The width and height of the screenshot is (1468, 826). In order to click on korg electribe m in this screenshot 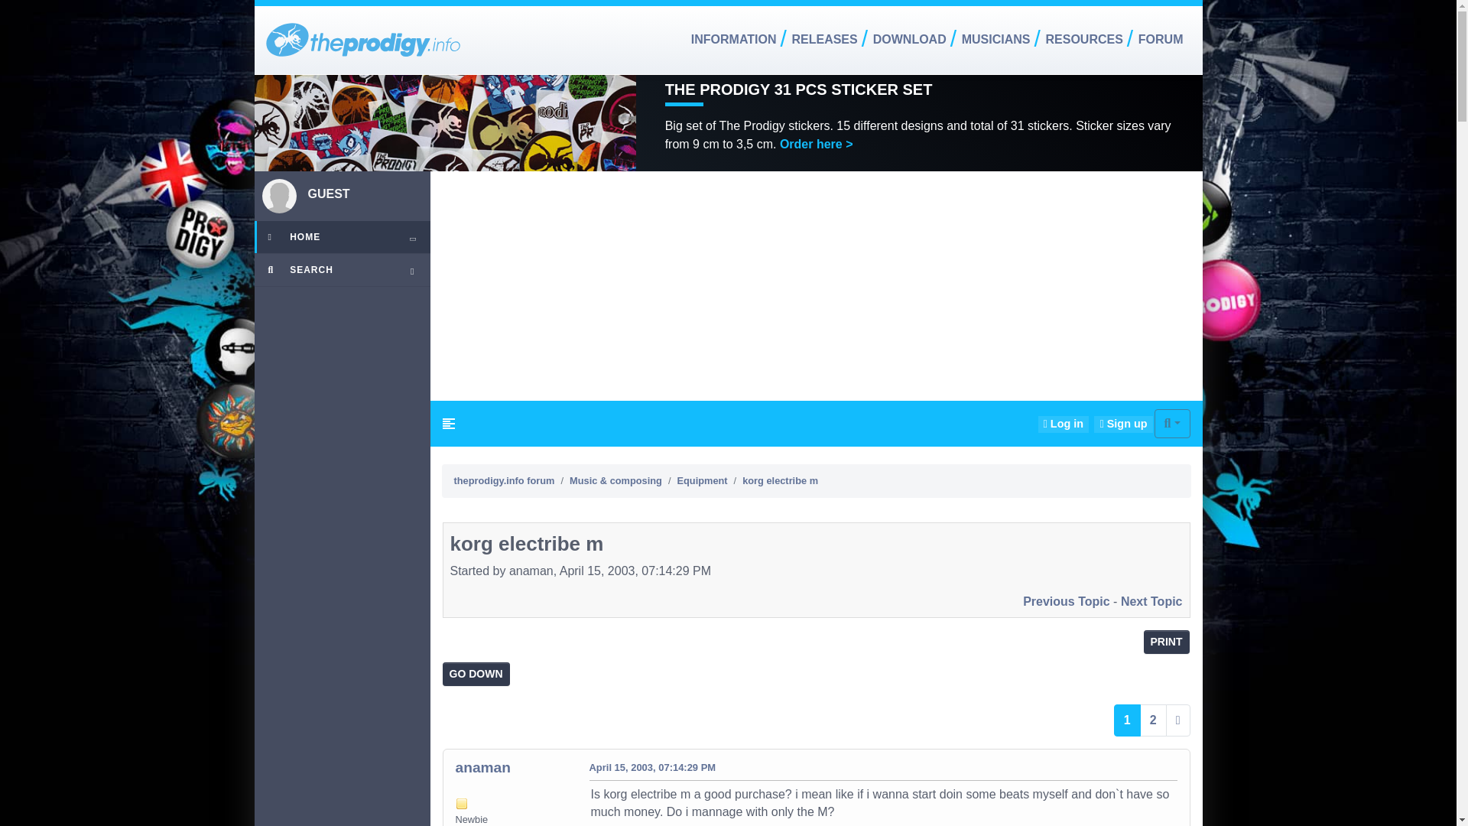, I will do `click(651, 766)`.